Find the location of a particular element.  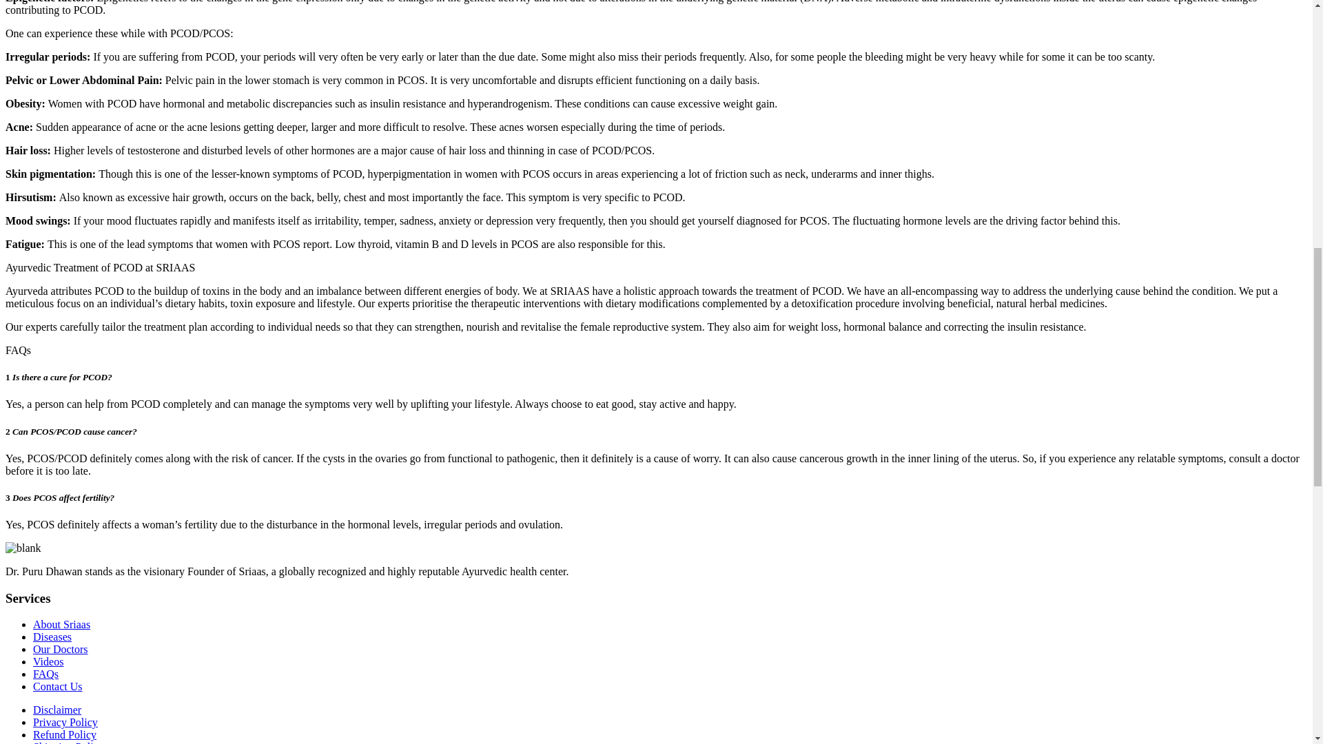

Refund Policy is located at coordinates (65, 734).